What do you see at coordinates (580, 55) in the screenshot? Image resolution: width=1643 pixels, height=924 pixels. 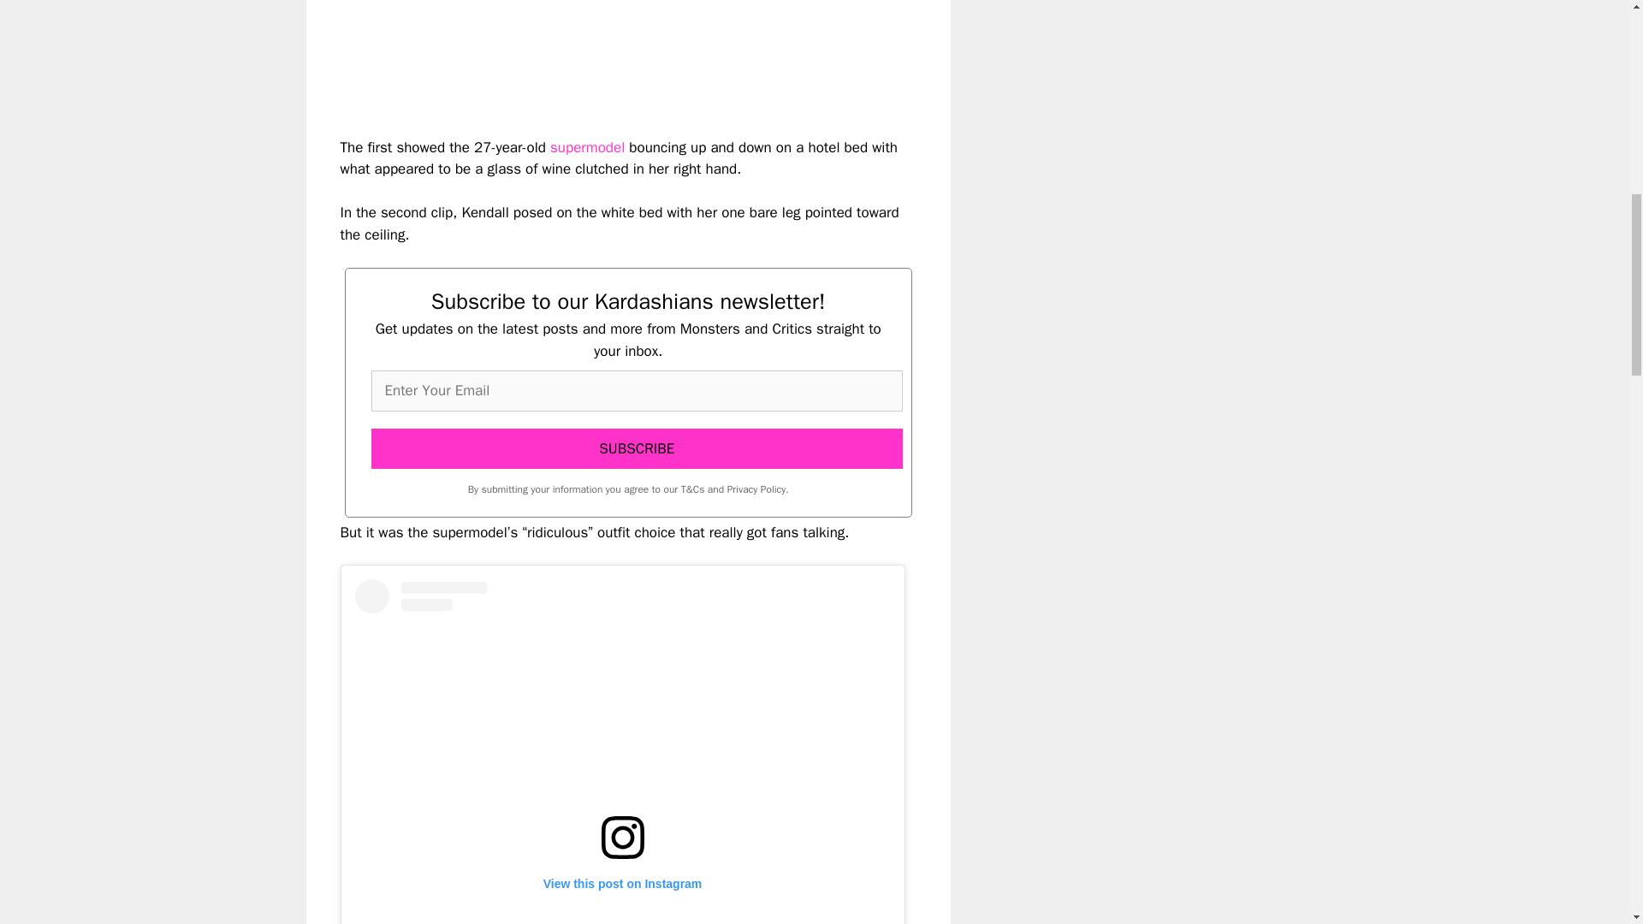 I see `YouTube video player` at bounding box center [580, 55].